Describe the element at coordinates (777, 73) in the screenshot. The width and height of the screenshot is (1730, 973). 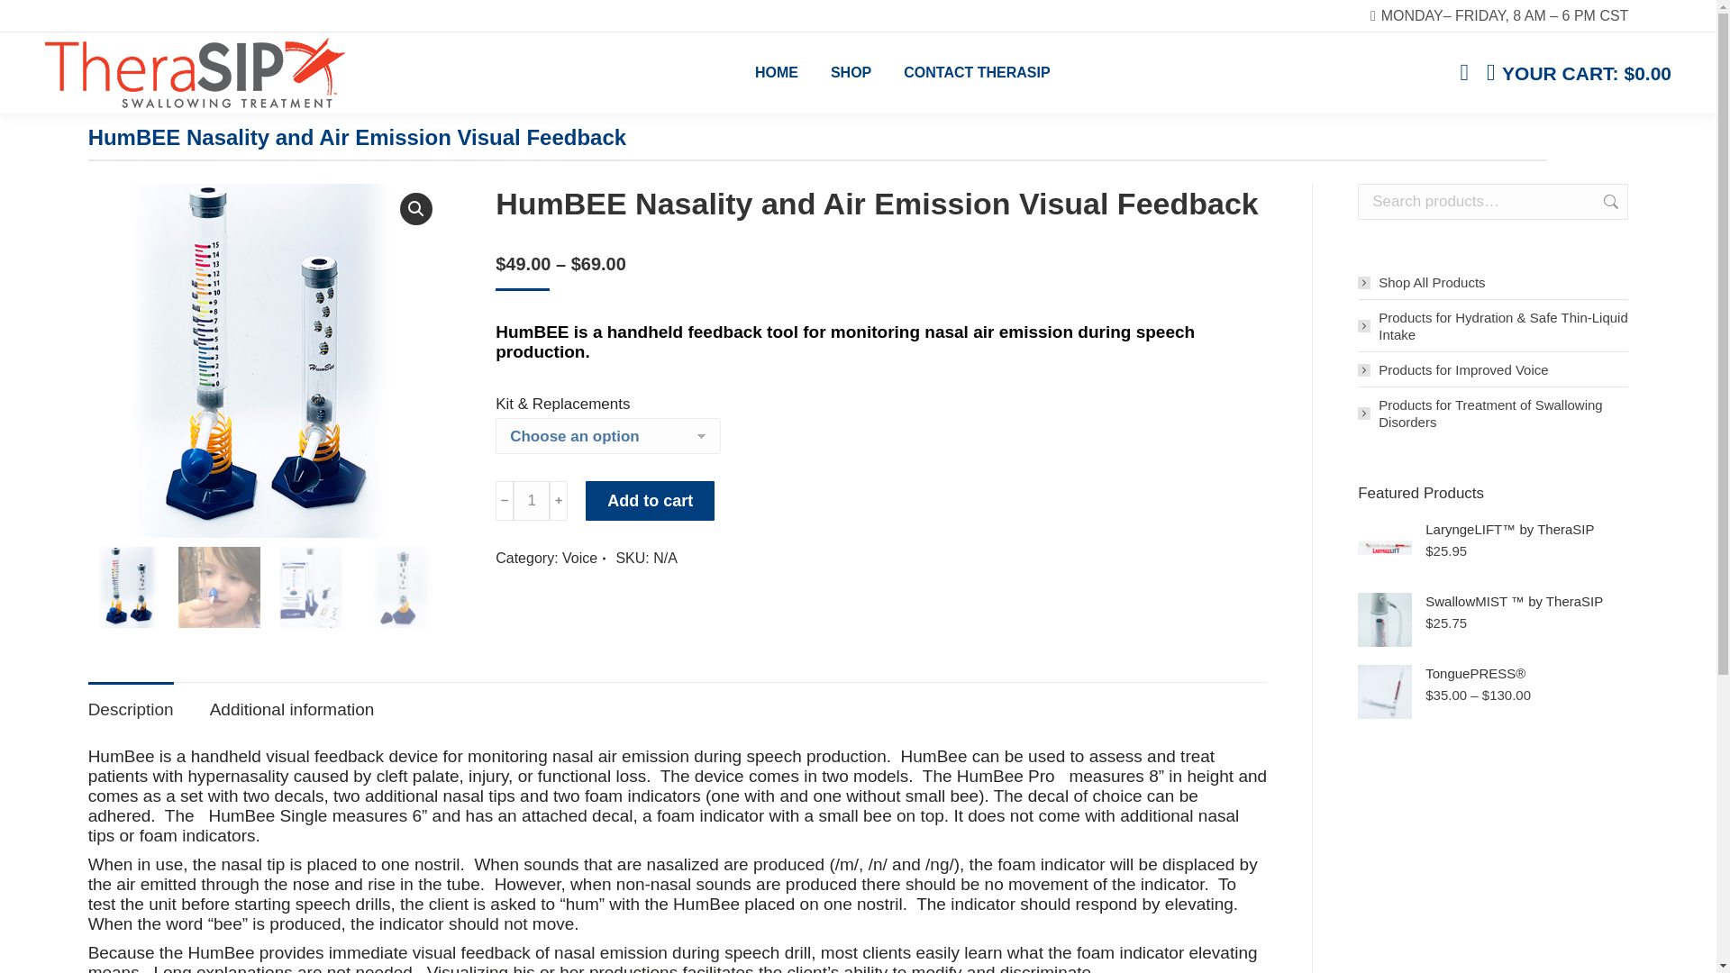
I see `HOME` at that location.